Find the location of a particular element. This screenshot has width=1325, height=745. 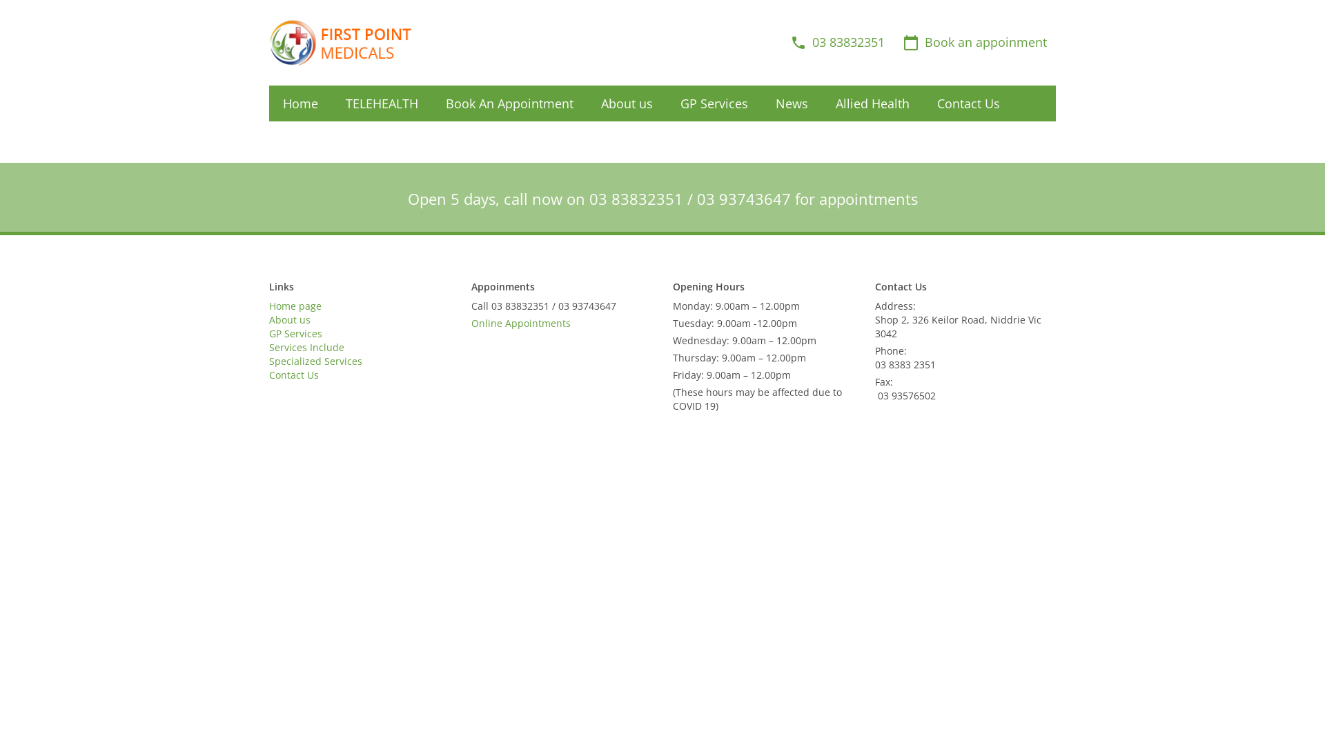

Contact Us is located at coordinates (969, 103).